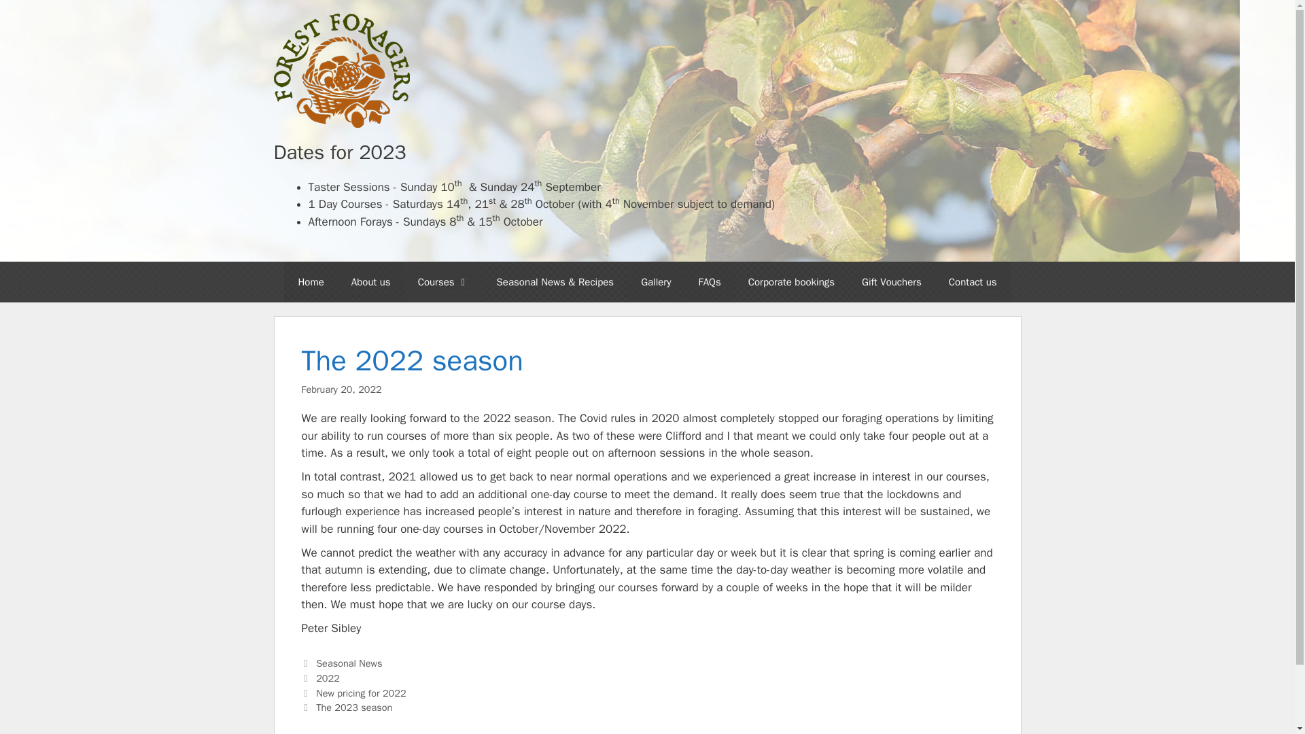  I want to click on Home, so click(310, 281).